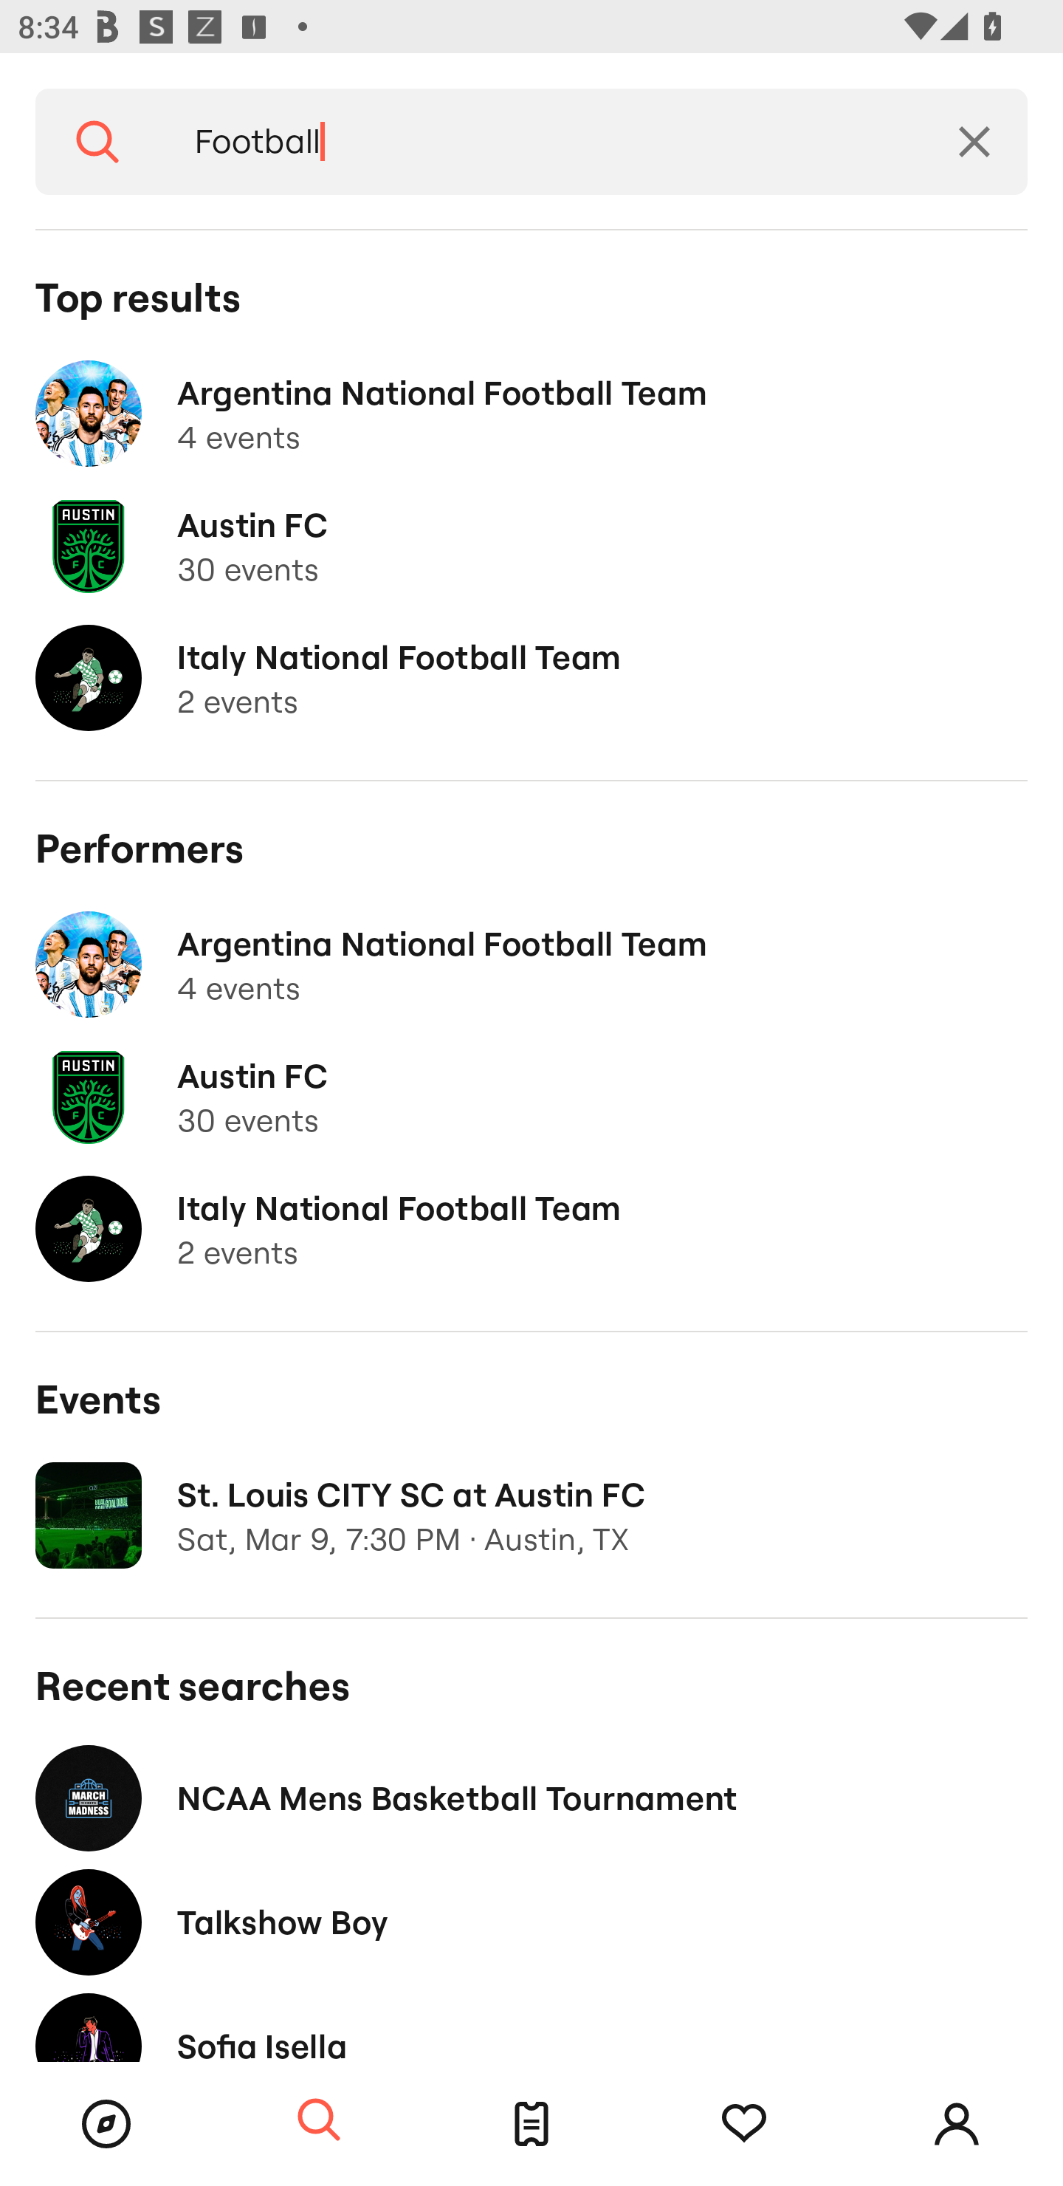 The width and height of the screenshot is (1063, 2186). Describe the element at coordinates (531, 964) in the screenshot. I see `Argentina National Football Team 4 events` at that location.